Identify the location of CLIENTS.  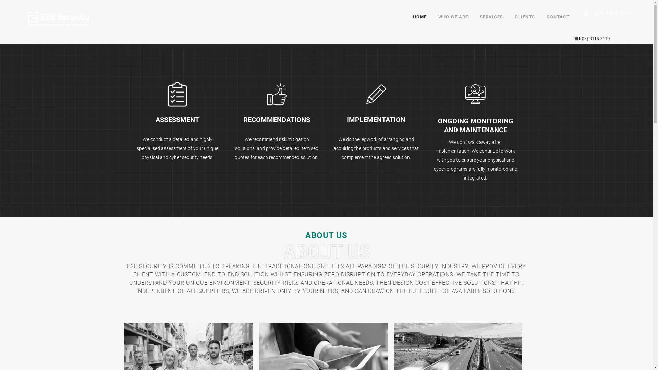
(525, 17).